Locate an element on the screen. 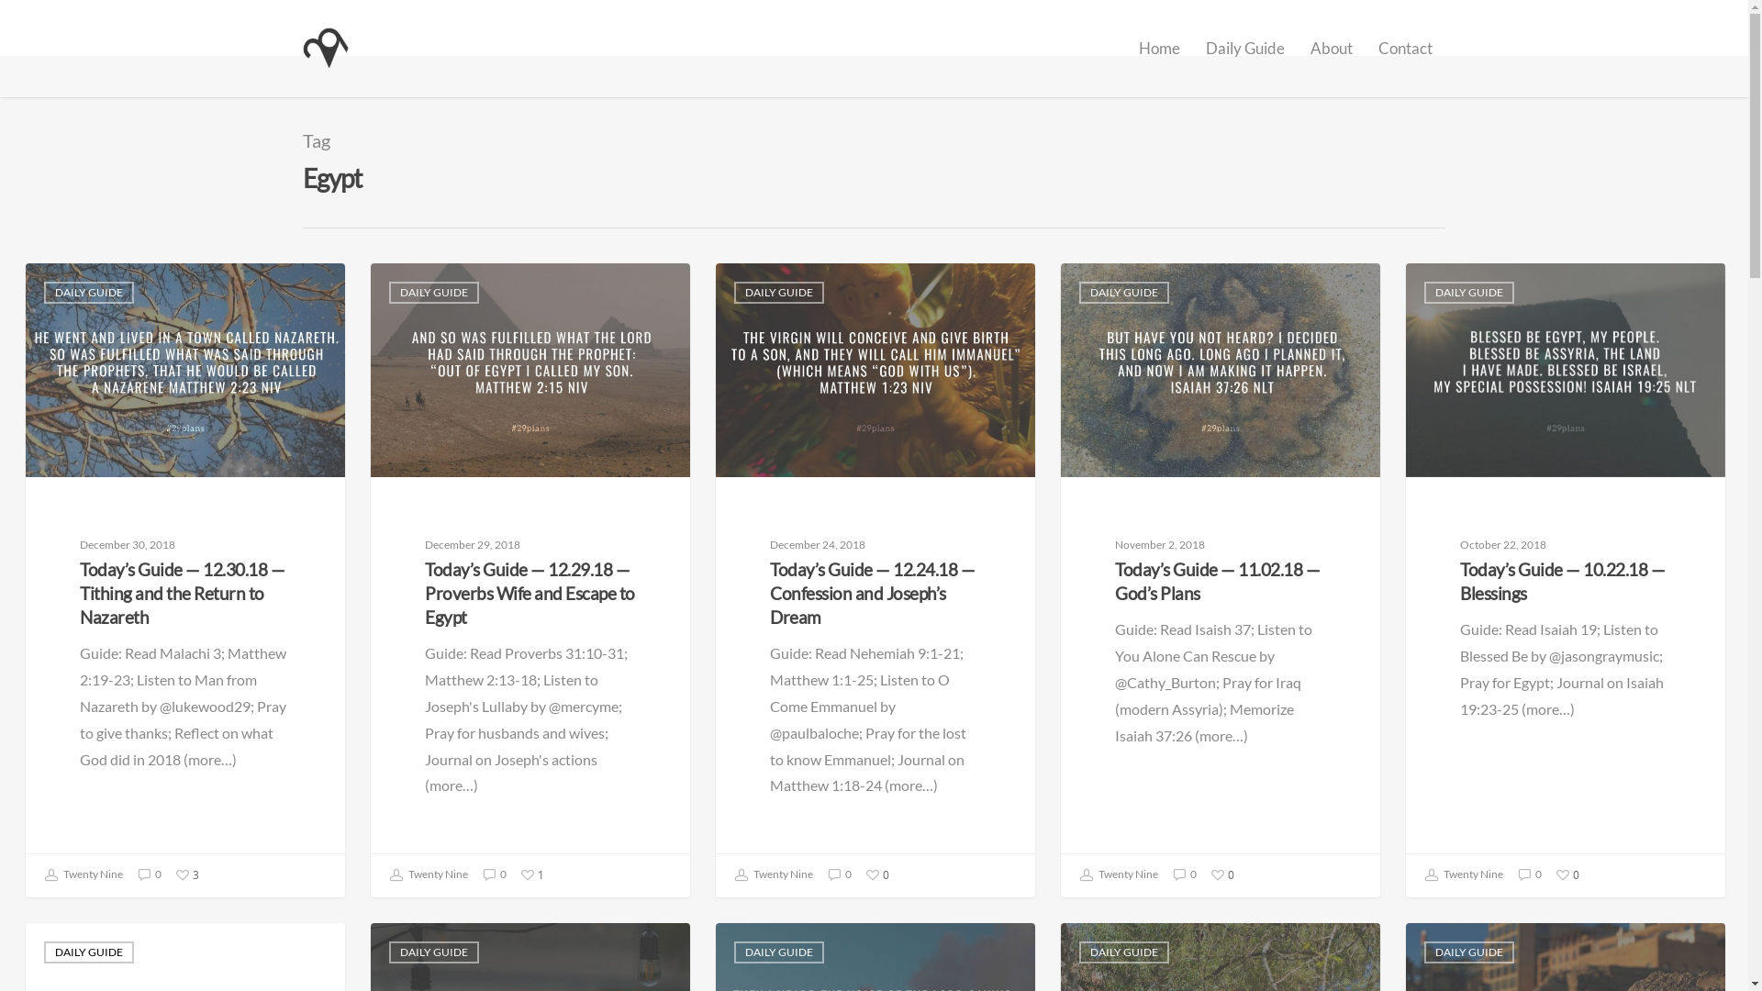  0 is located at coordinates (1222, 872).